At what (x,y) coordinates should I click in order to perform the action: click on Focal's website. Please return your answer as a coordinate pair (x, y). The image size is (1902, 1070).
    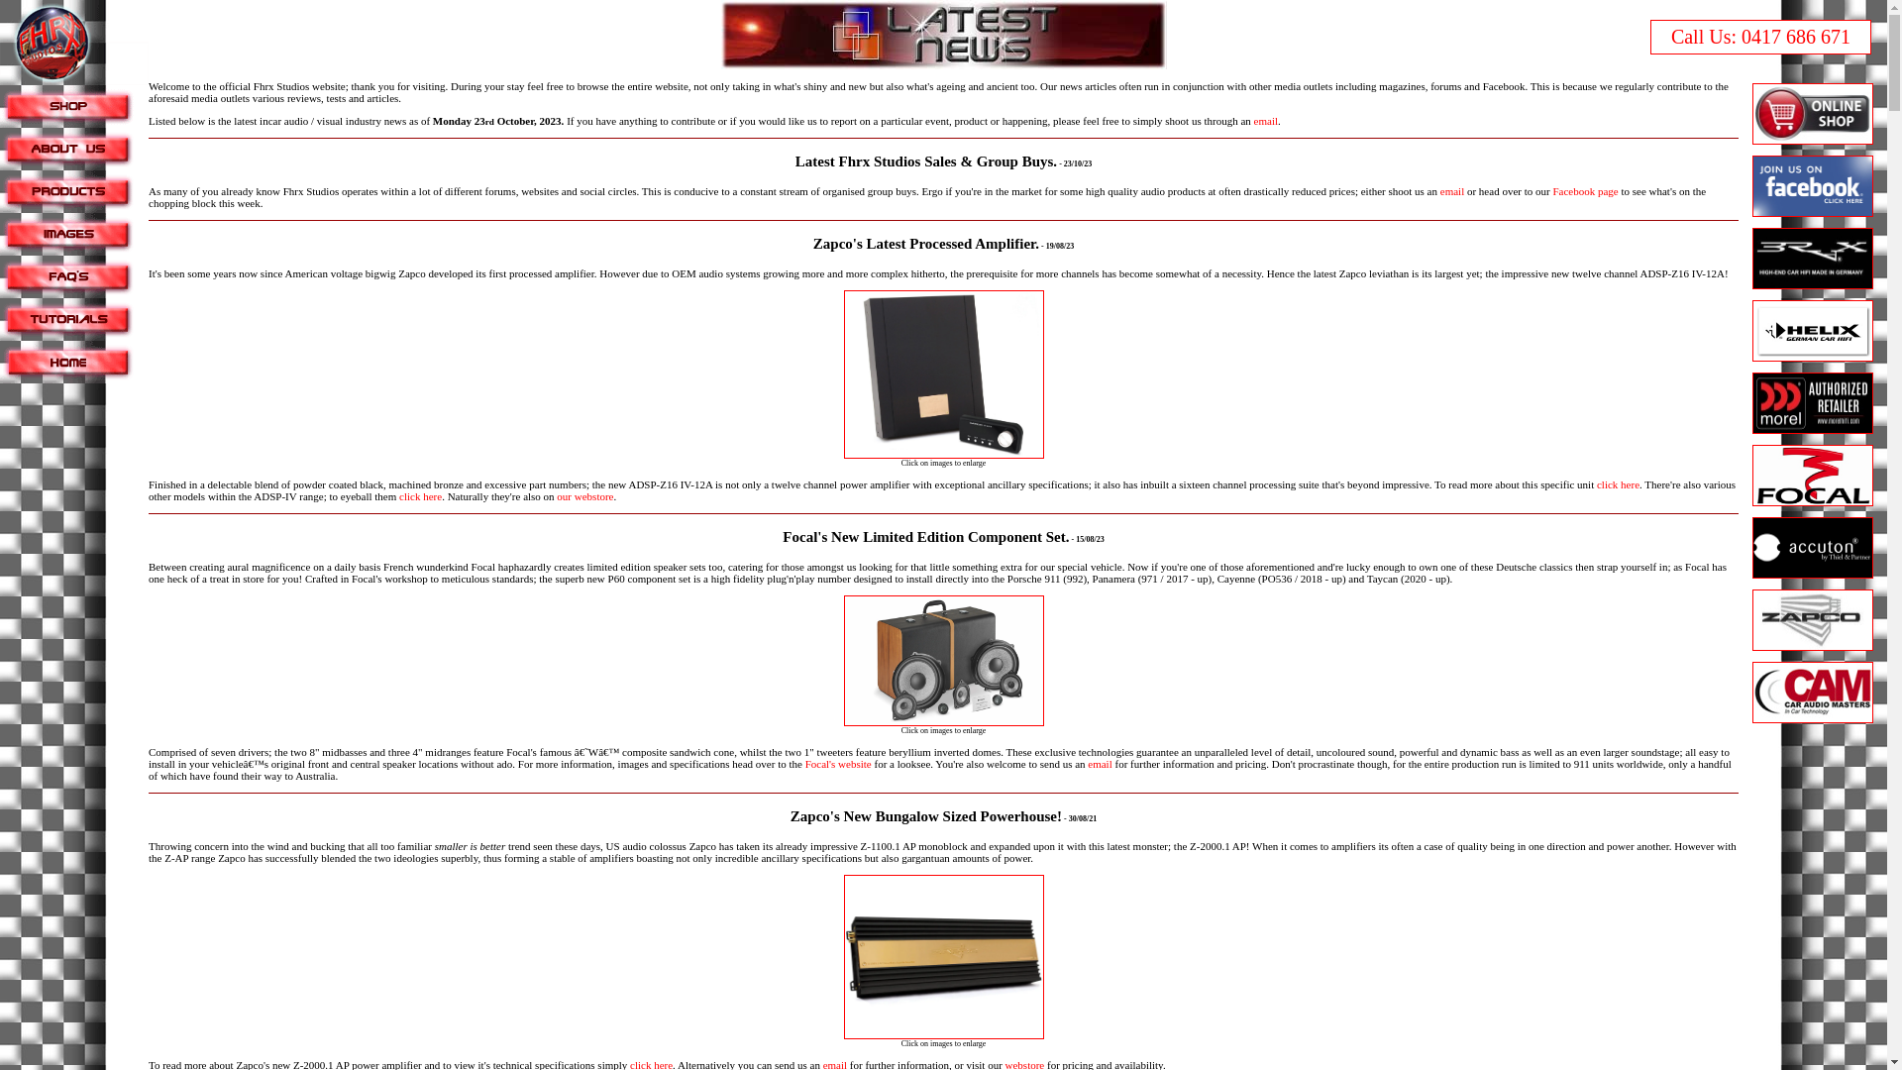
    Looking at the image, I should click on (838, 764).